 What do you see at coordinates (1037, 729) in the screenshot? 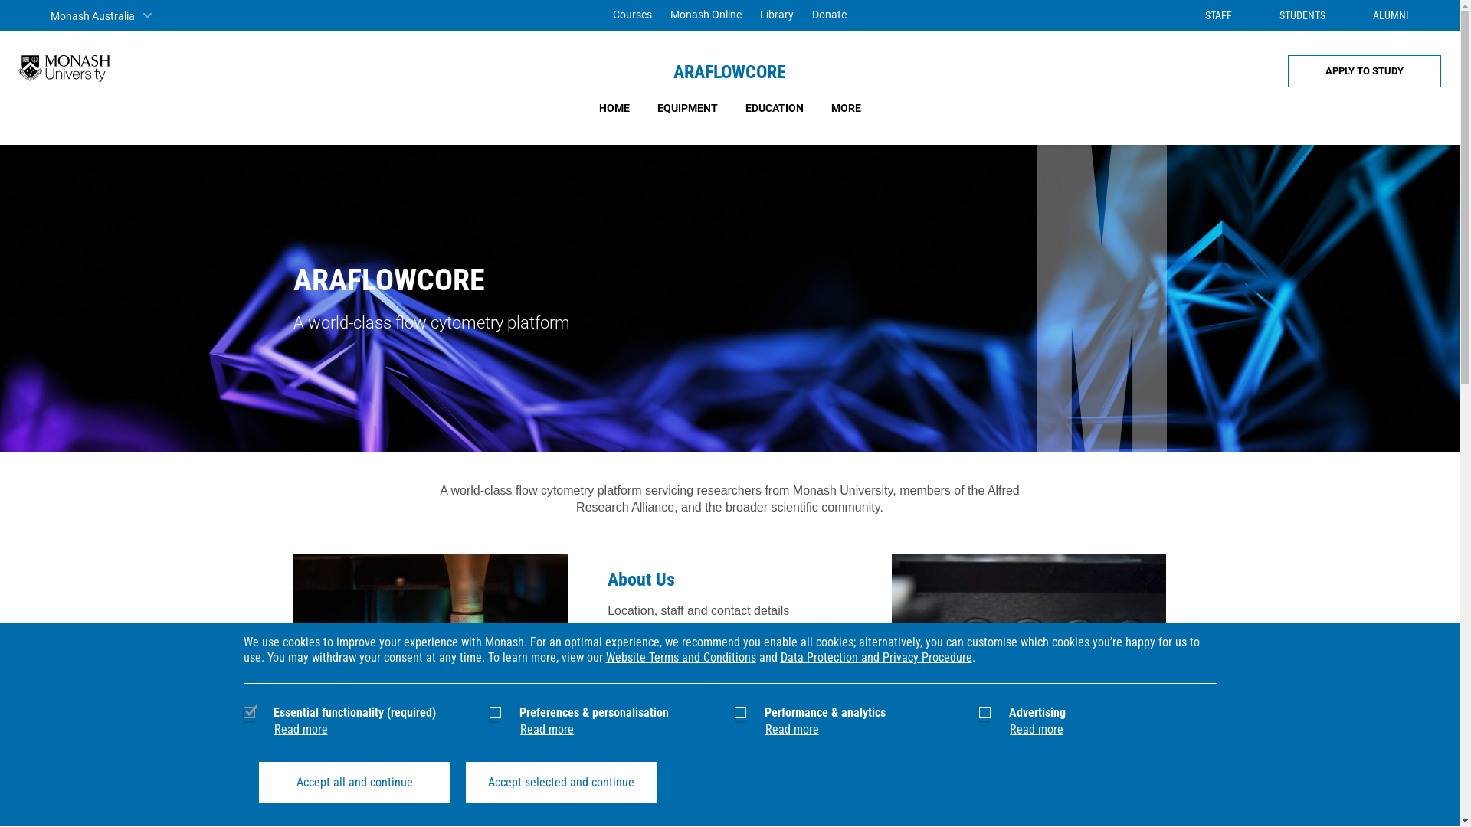
I see `Read more` at bounding box center [1037, 729].